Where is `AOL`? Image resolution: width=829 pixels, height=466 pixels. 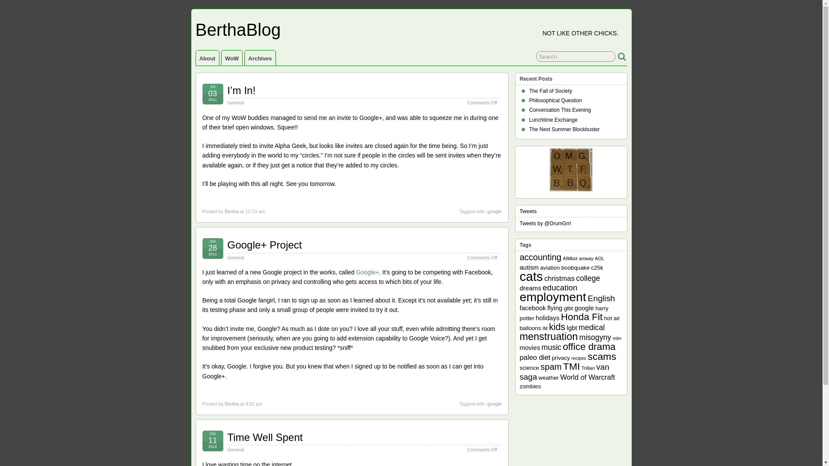 AOL is located at coordinates (599, 258).